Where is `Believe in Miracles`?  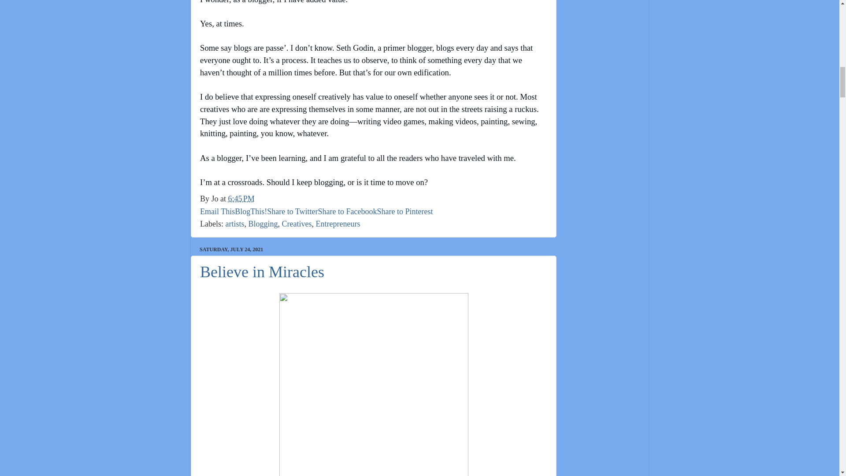 Believe in Miracles is located at coordinates (262, 272).